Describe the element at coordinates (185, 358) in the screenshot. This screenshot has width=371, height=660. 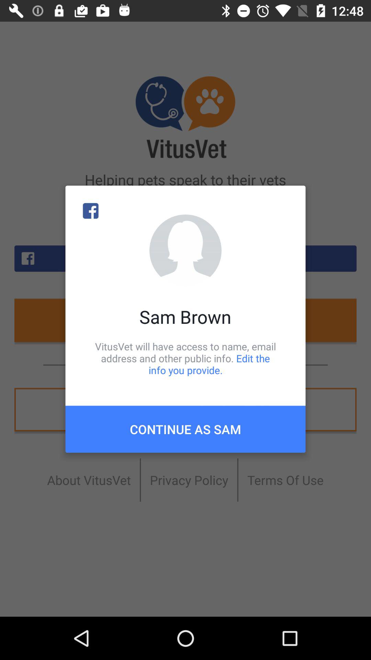
I see `click vitusvet will have icon` at that location.